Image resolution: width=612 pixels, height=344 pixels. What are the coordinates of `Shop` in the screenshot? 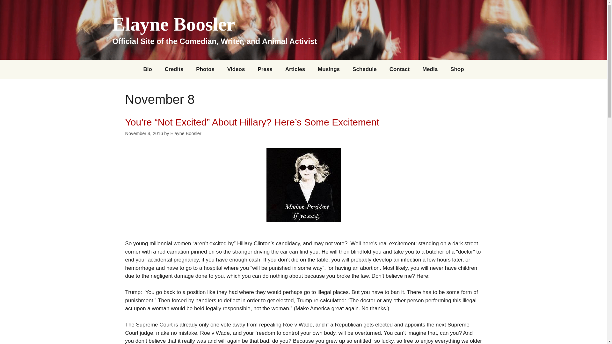 It's located at (457, 69).